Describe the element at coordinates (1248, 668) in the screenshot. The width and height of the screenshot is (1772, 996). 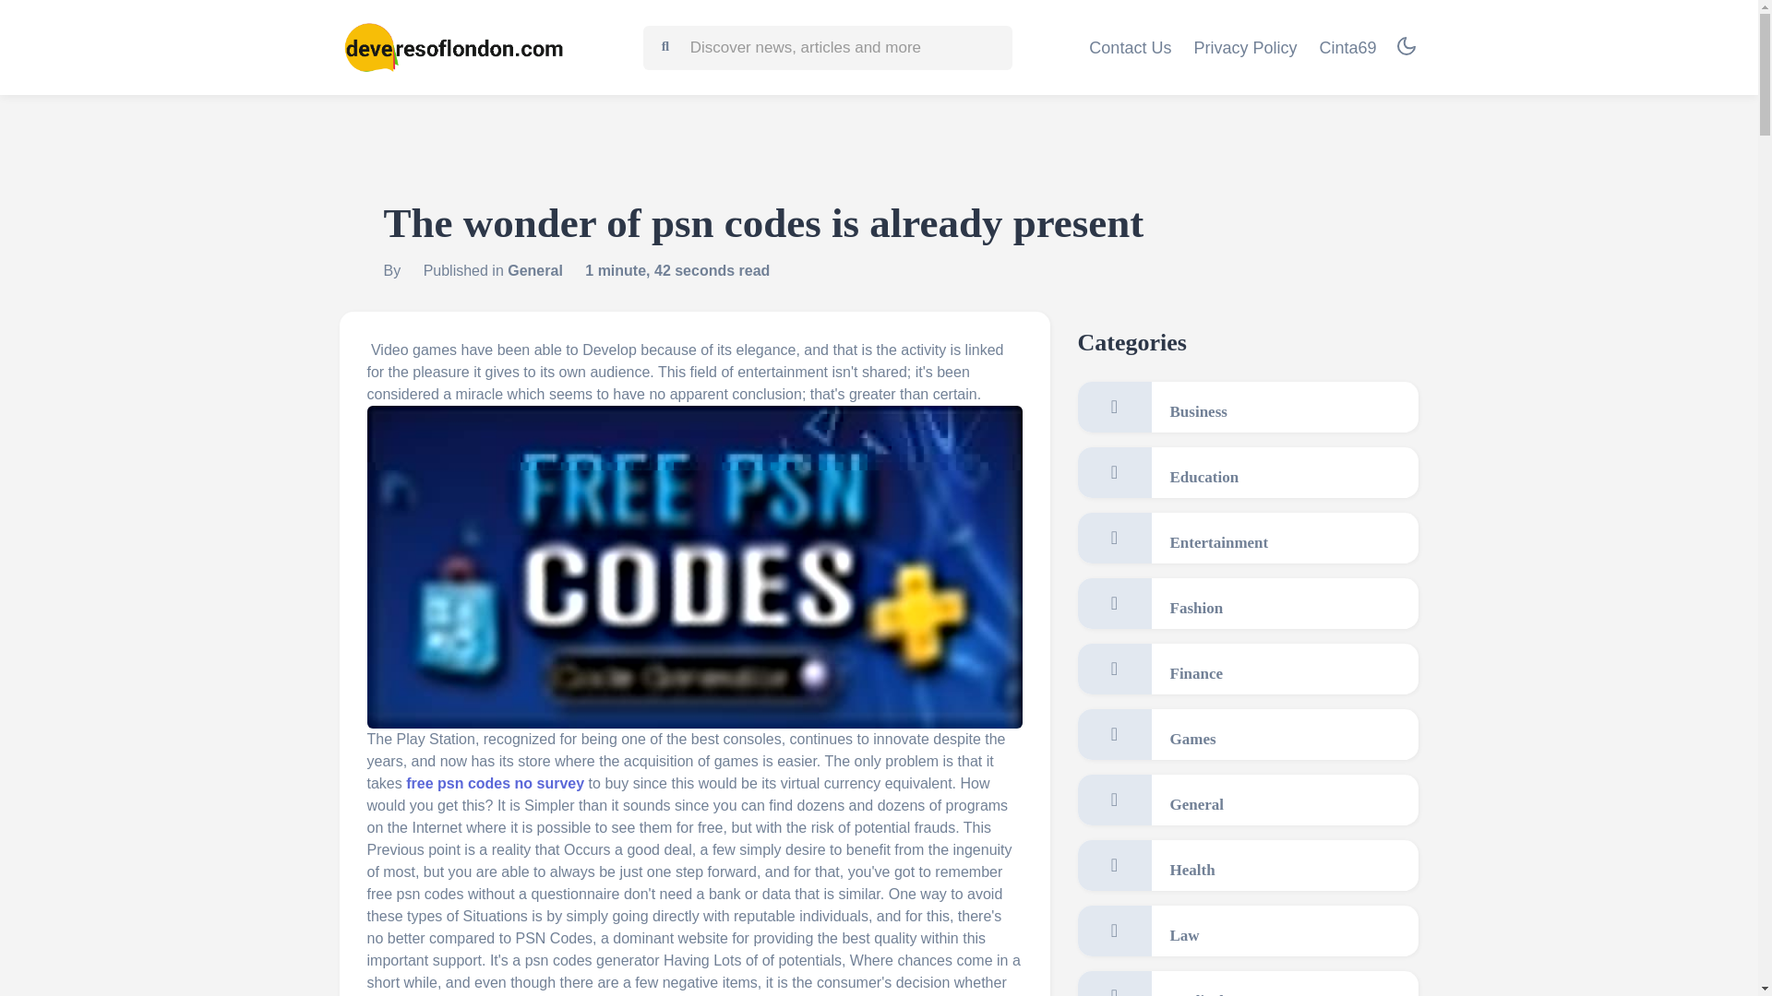
I see `Finance` at that location.